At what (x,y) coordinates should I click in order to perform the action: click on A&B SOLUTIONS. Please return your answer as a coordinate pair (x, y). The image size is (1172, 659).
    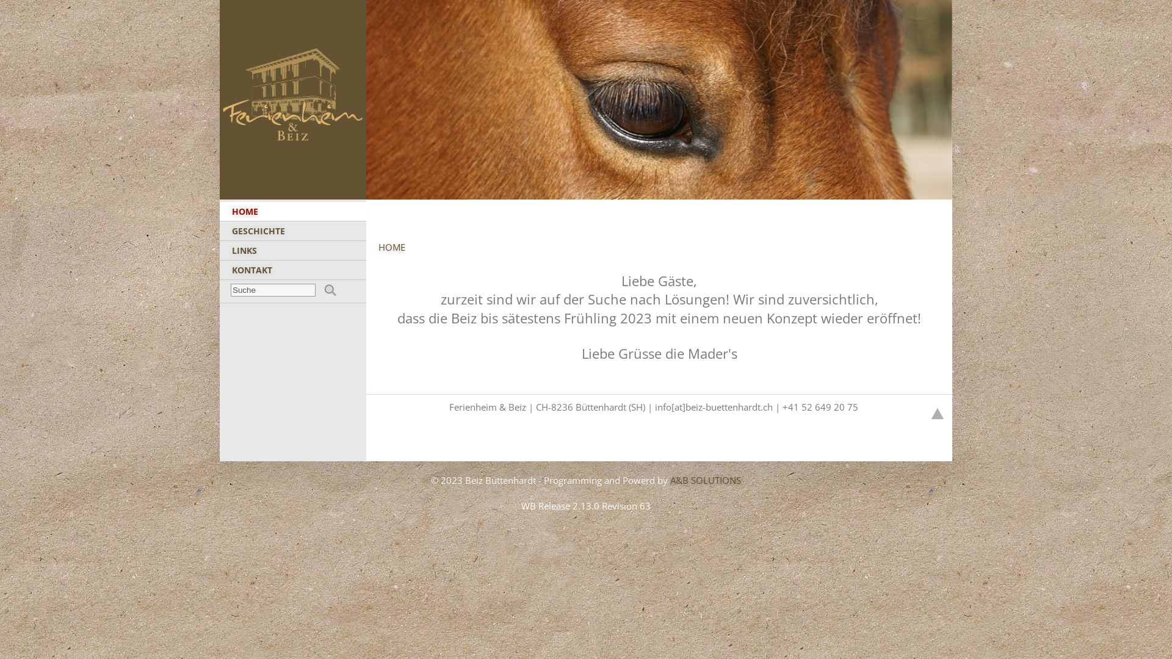
    Looking at the image, I should click on (706, 480).